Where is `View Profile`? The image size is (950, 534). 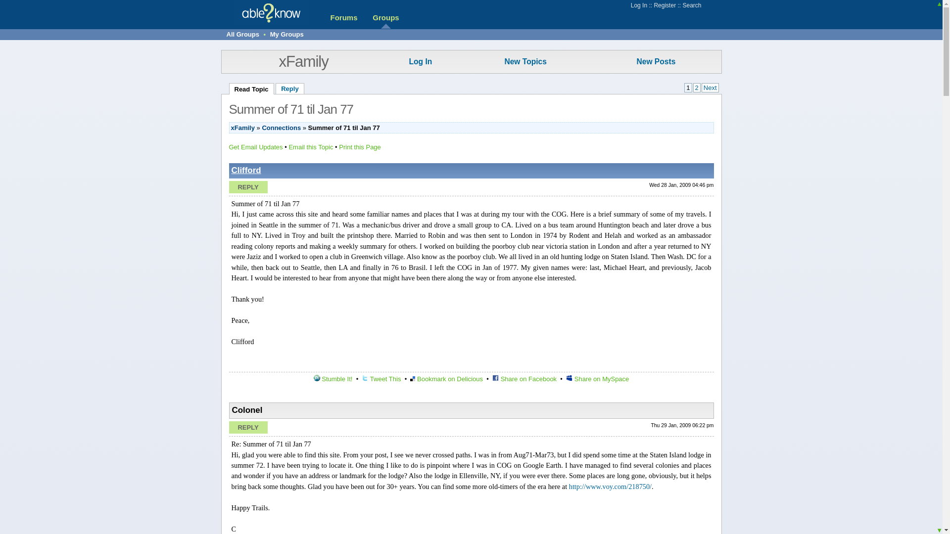
View Profile is located at coordinates (246, 170).